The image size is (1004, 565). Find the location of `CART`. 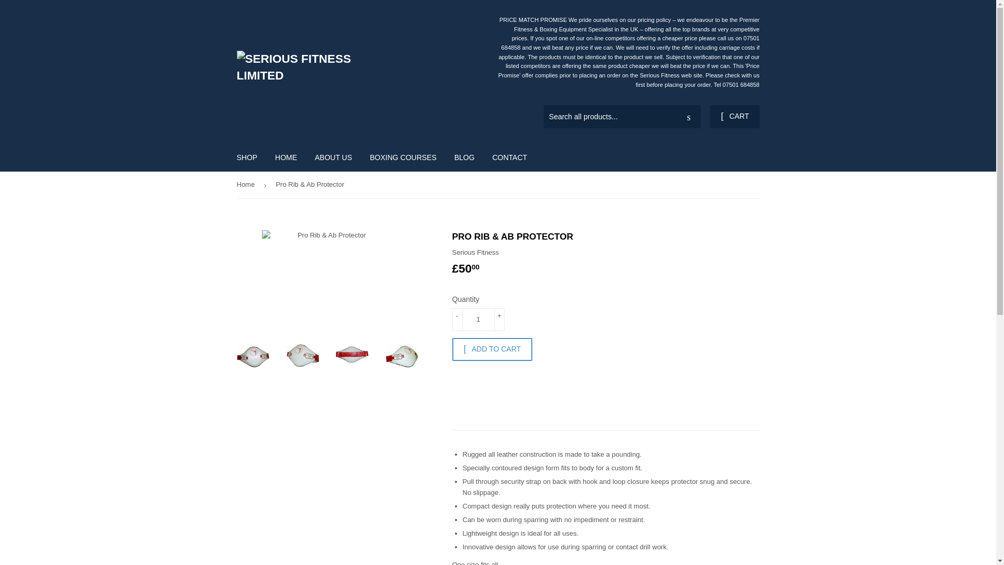

CART is located at coordinates (734, 116).